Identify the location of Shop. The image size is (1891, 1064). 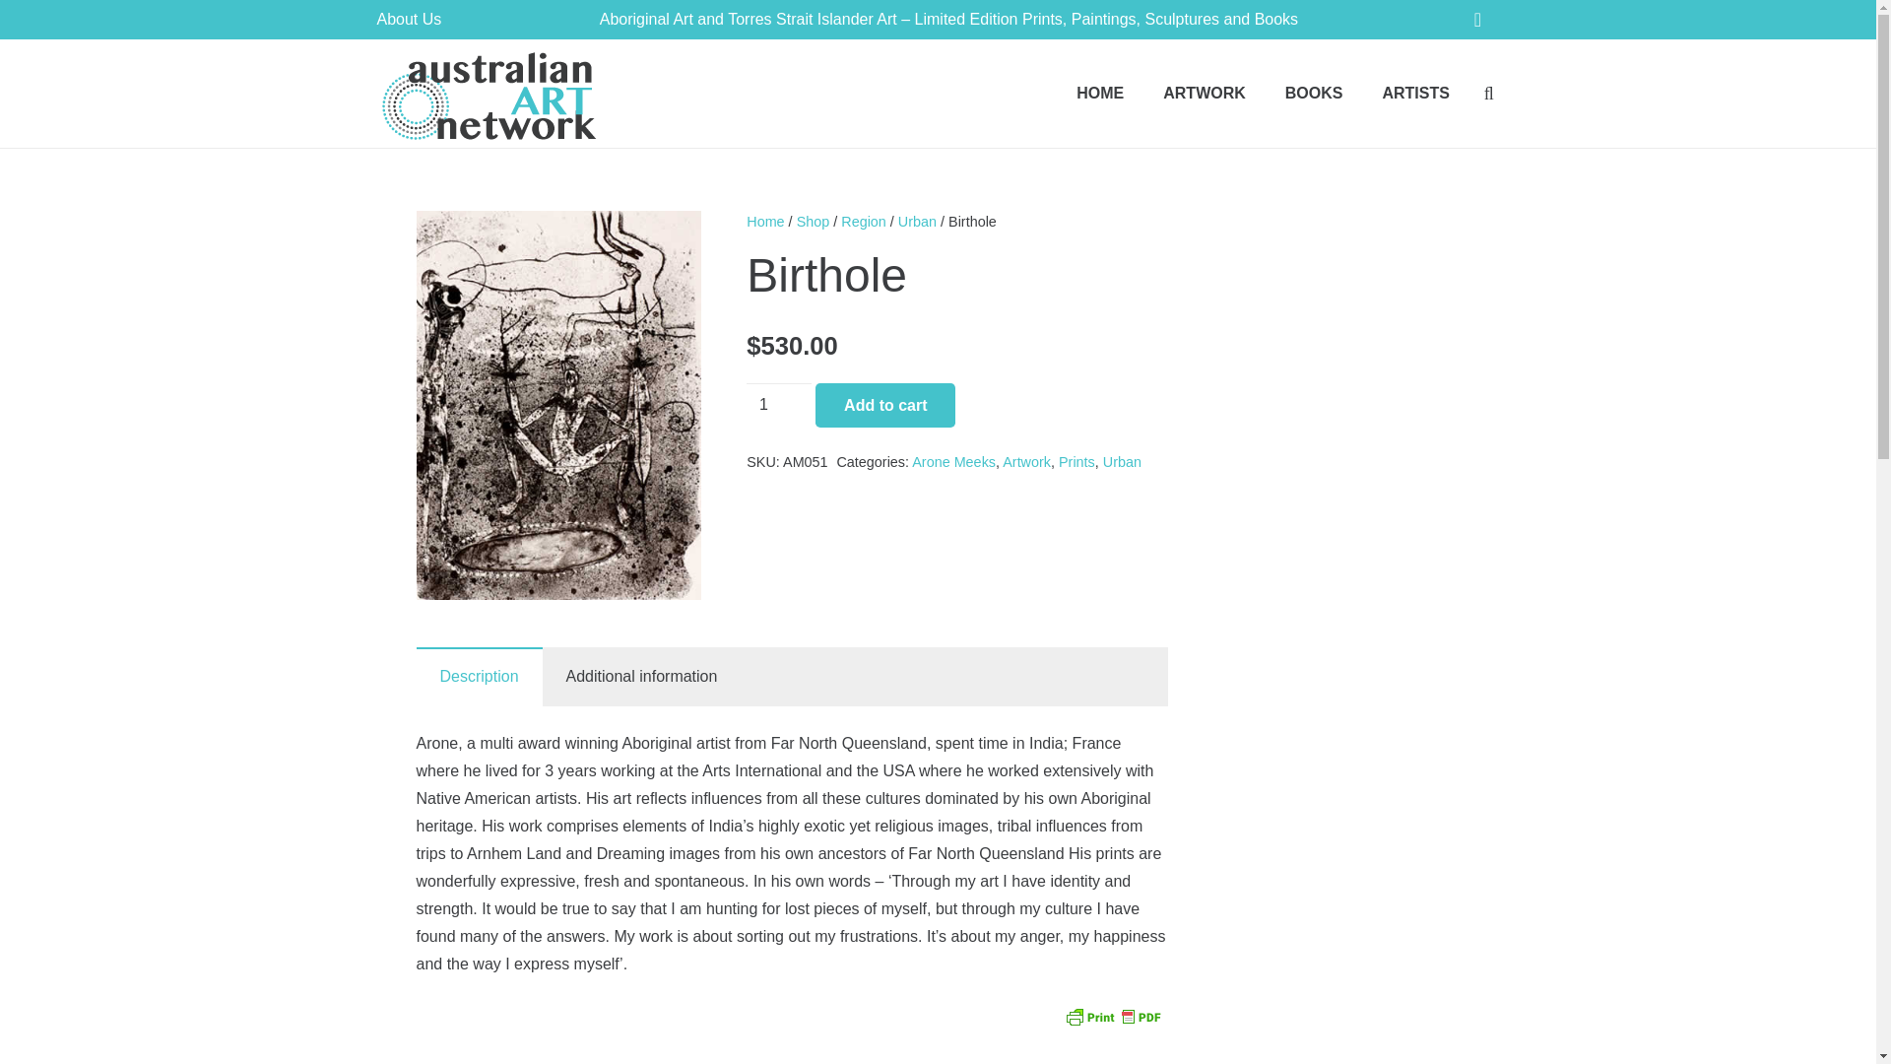
(813, 222).